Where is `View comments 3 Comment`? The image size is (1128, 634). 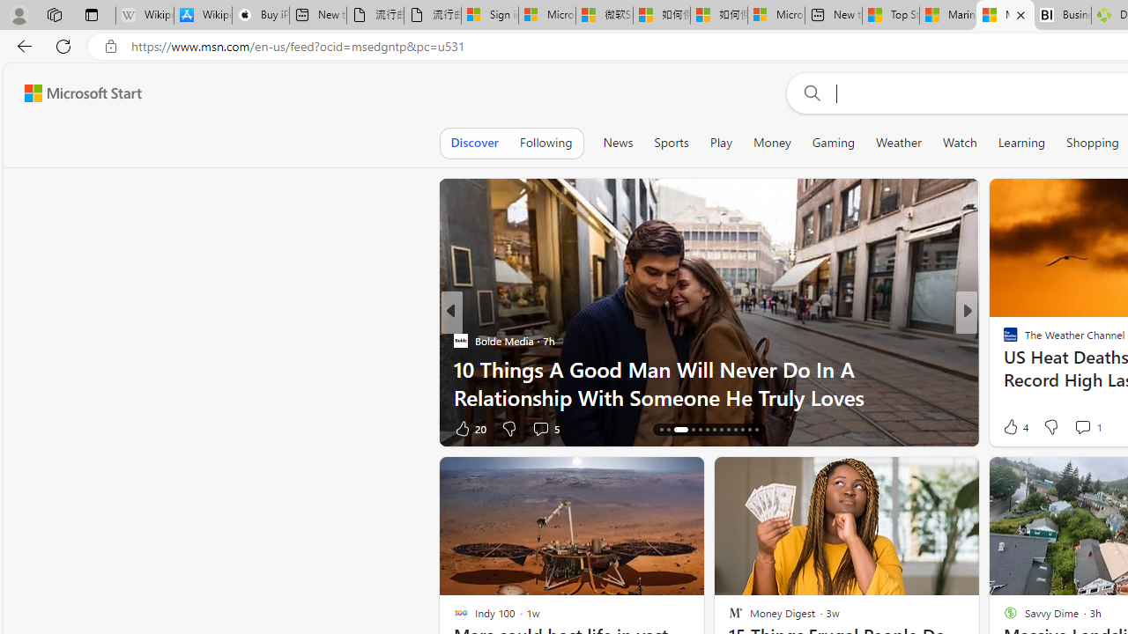
View comments 3 Comment is located at coordinates (1094, 428).